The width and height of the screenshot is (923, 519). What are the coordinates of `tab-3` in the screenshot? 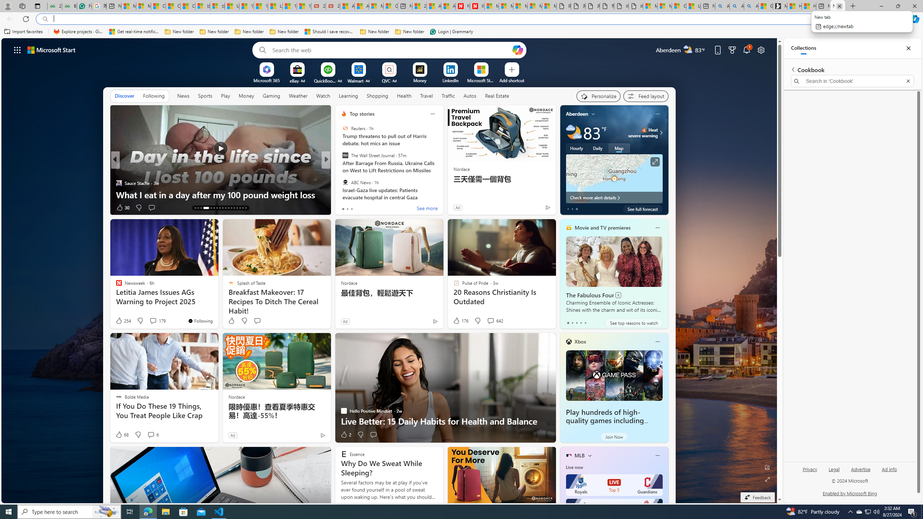 It's located at (581, 323).